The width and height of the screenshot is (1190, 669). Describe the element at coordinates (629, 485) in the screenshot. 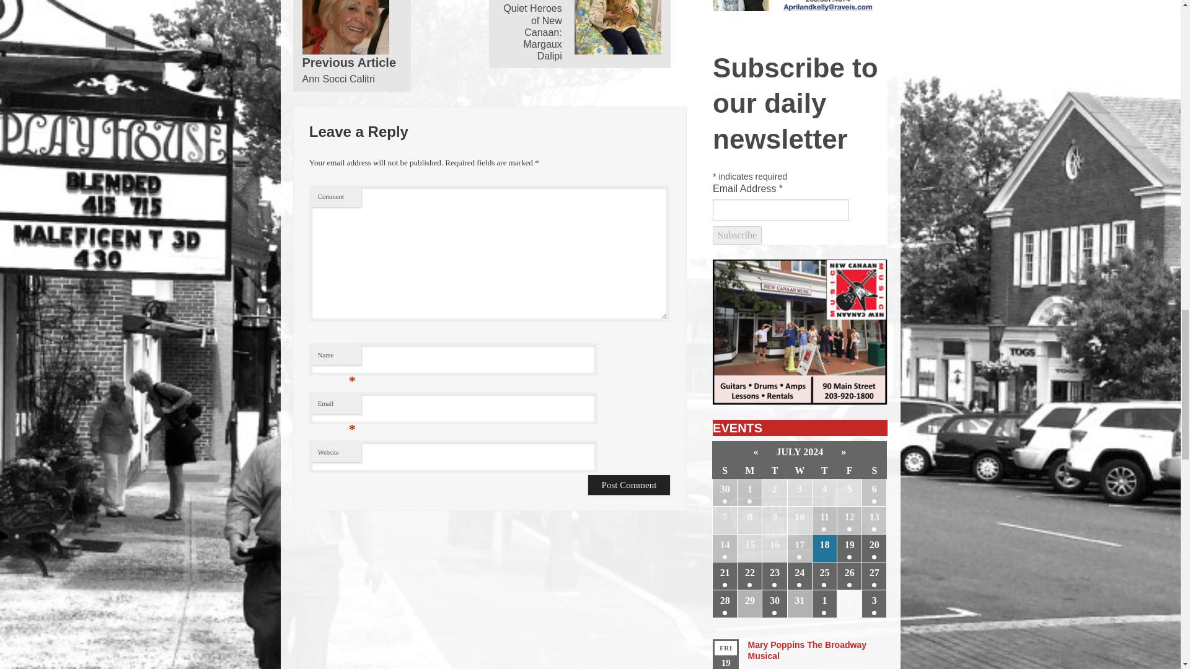

I see `Post Comment` at that location.